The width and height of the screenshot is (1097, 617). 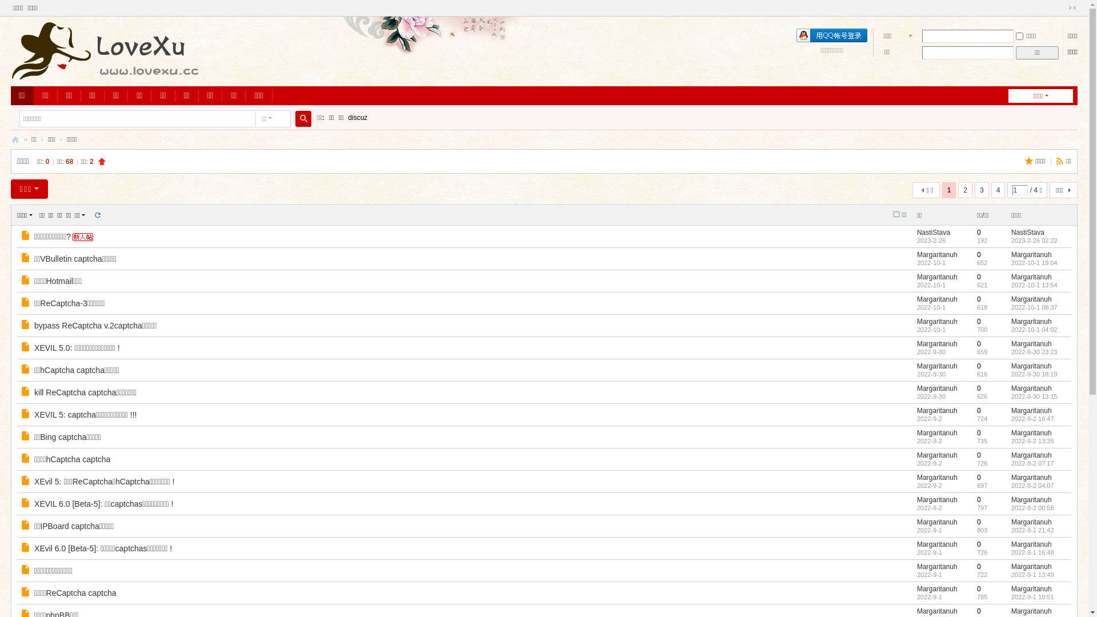 I want to click on 0, so click(x=979, y=522).